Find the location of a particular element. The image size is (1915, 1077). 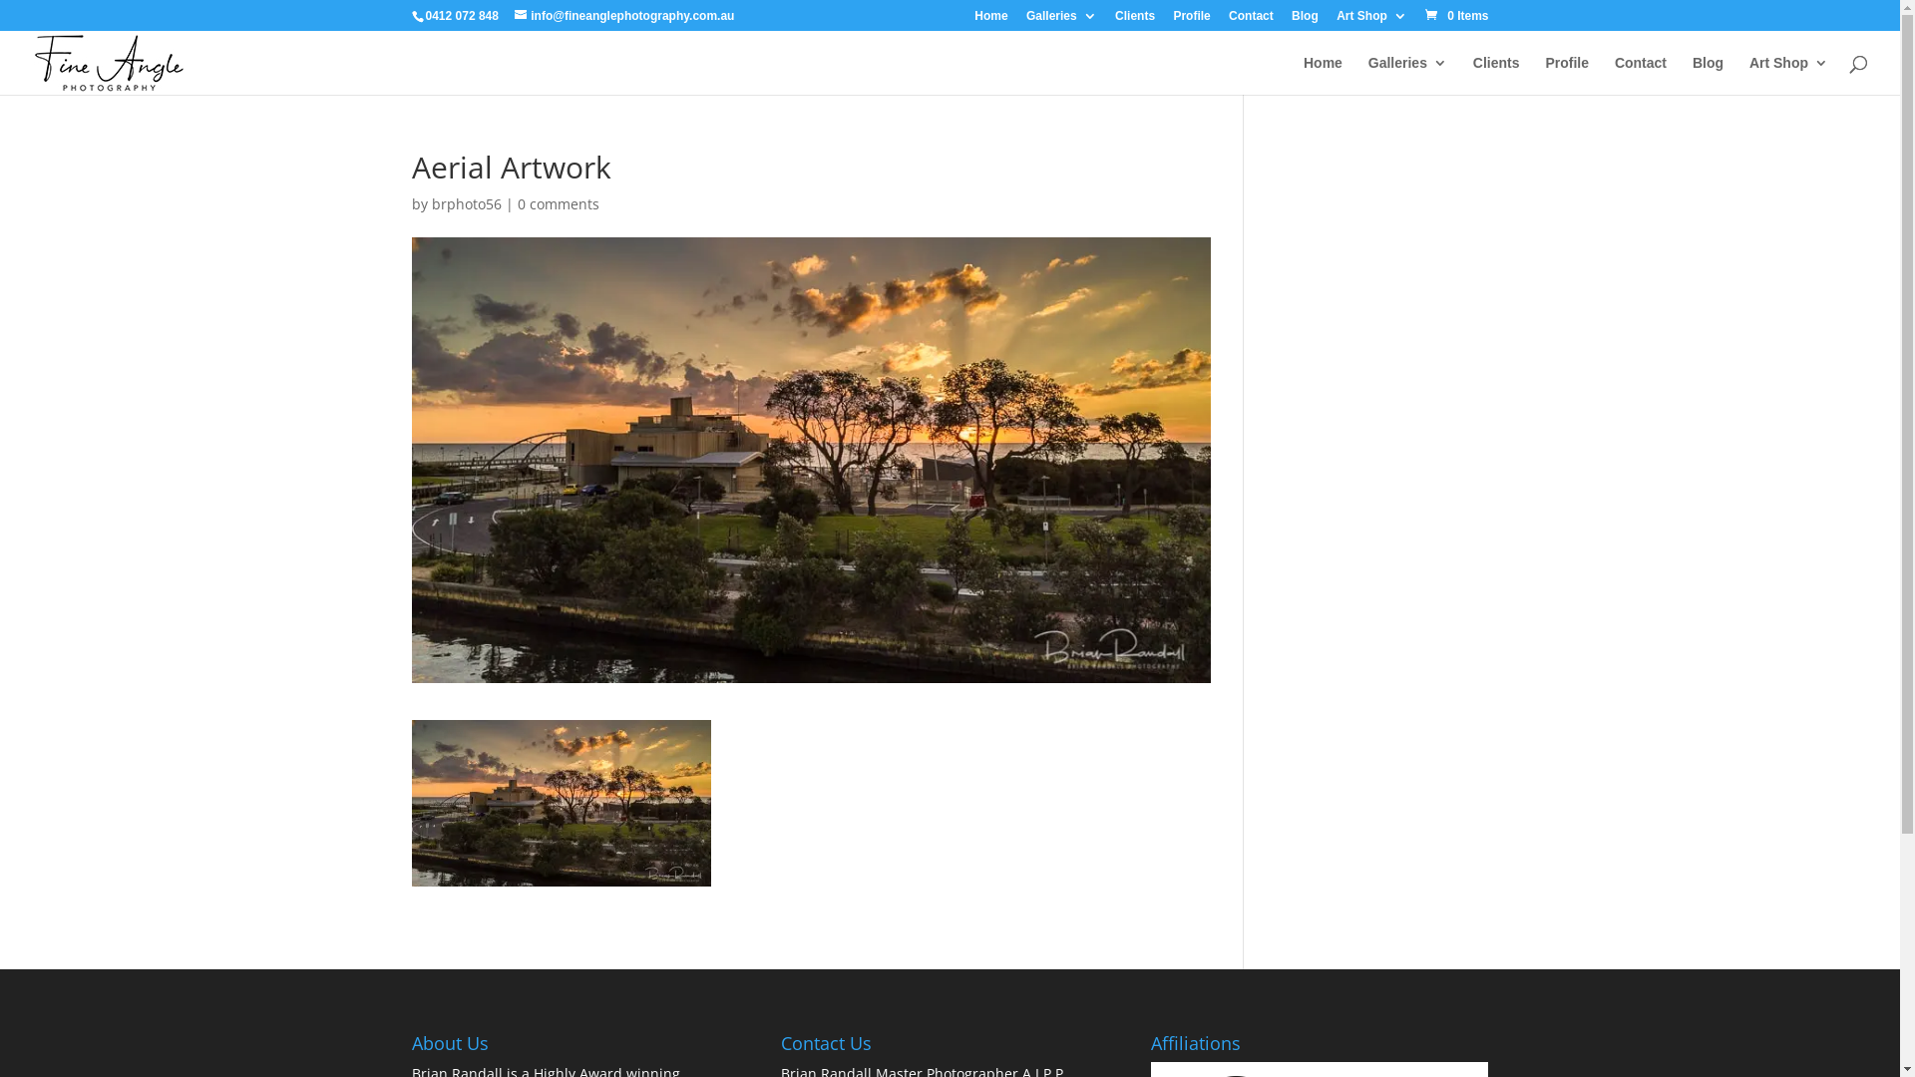

Clients is located at coordinates (1496, 76).